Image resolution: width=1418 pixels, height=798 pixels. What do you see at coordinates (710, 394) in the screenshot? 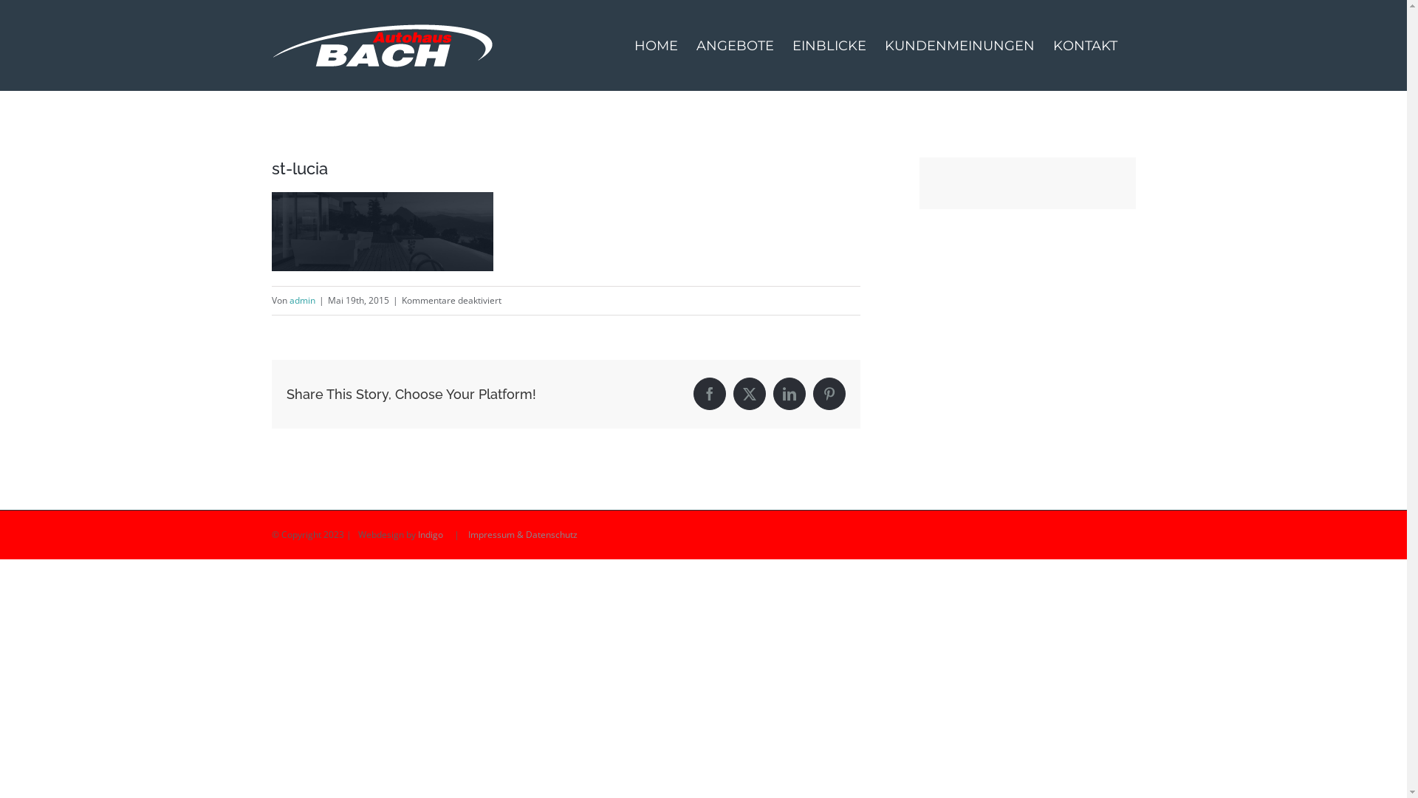
I see `Facebook` at bounding box center [710, 394].